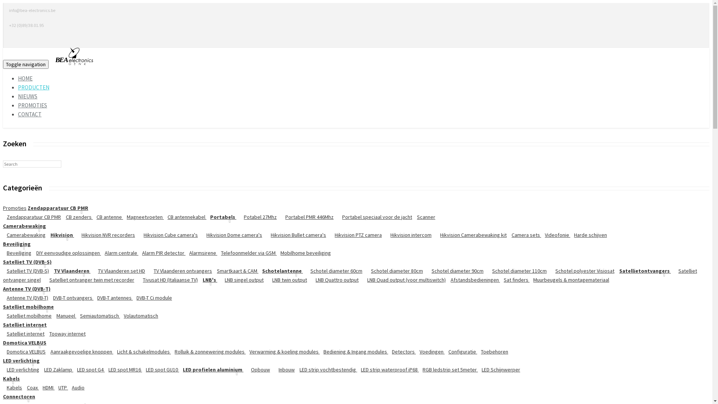  Describe the element at coordinates (407, 235) in the screenshot. I see `Hikvision intercom` at that location.